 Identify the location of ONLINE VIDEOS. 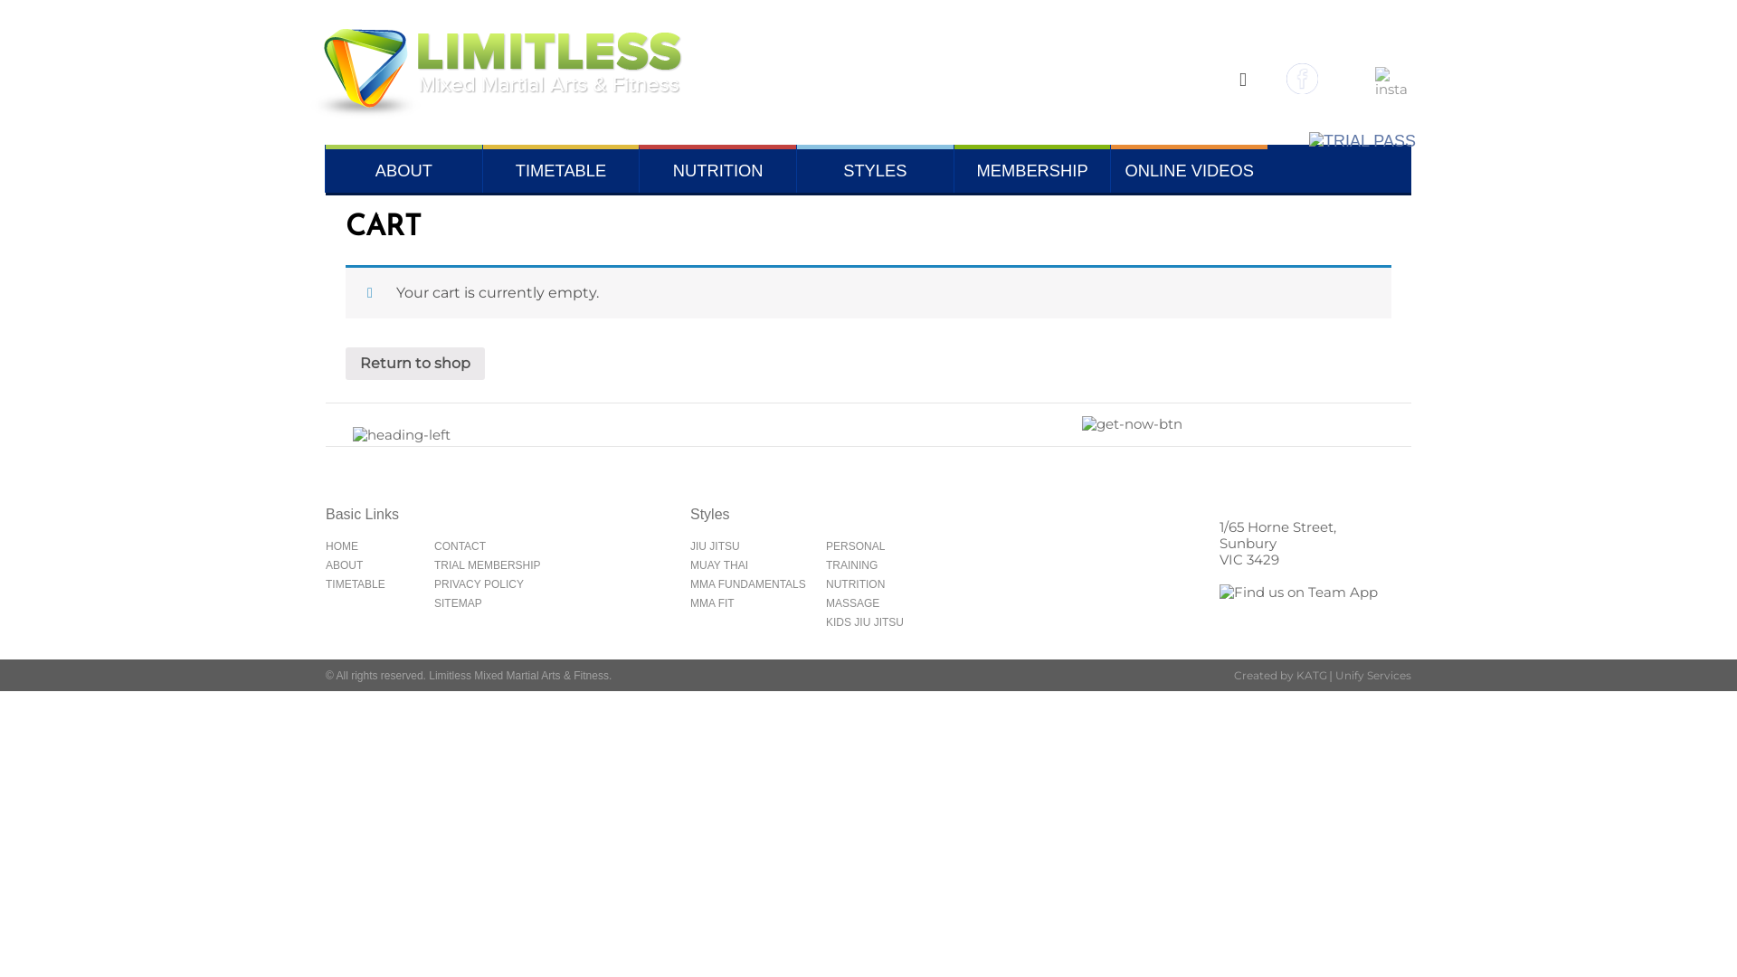
(1189, 168).